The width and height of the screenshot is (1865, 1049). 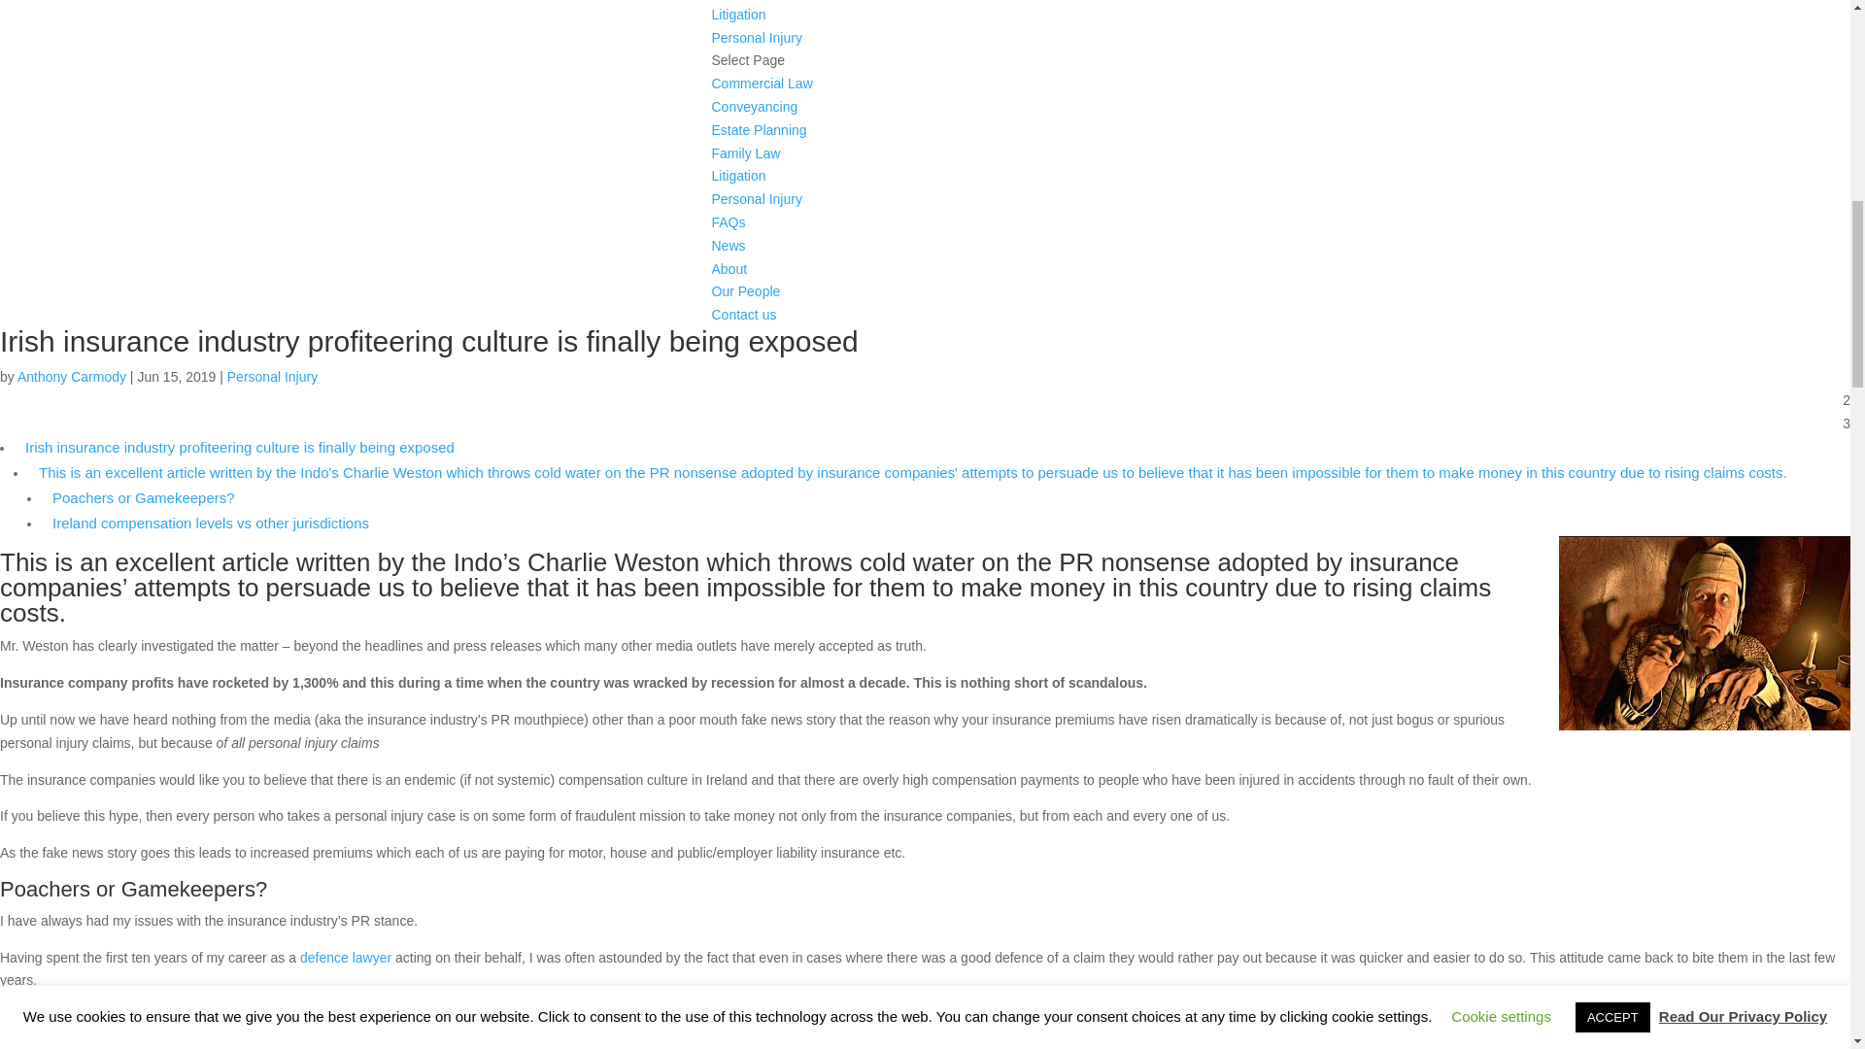 What do you see at coordinates (737, 14) in the screenshot?
I see `Litigation` at bounding box center [737, 14].